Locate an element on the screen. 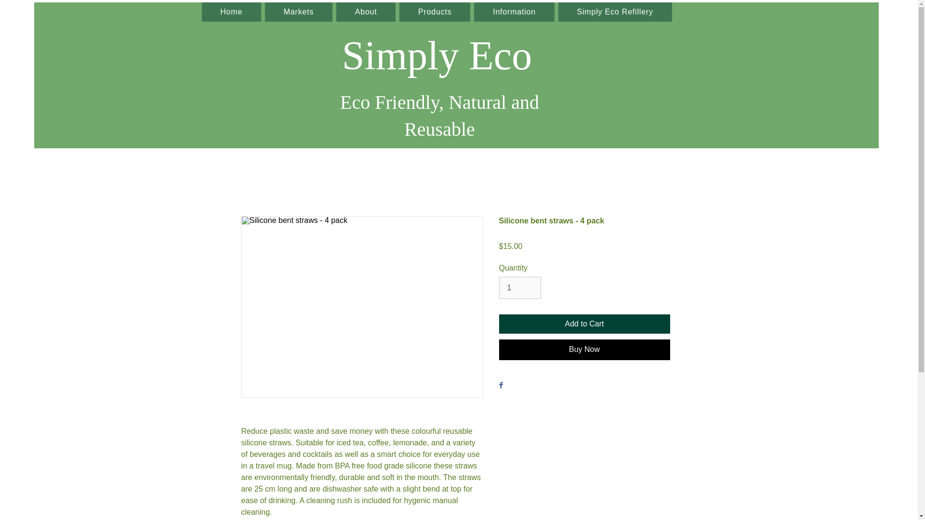 This screenshot has width=925, height=520. Buy Now is located at coordinates (584, 350).